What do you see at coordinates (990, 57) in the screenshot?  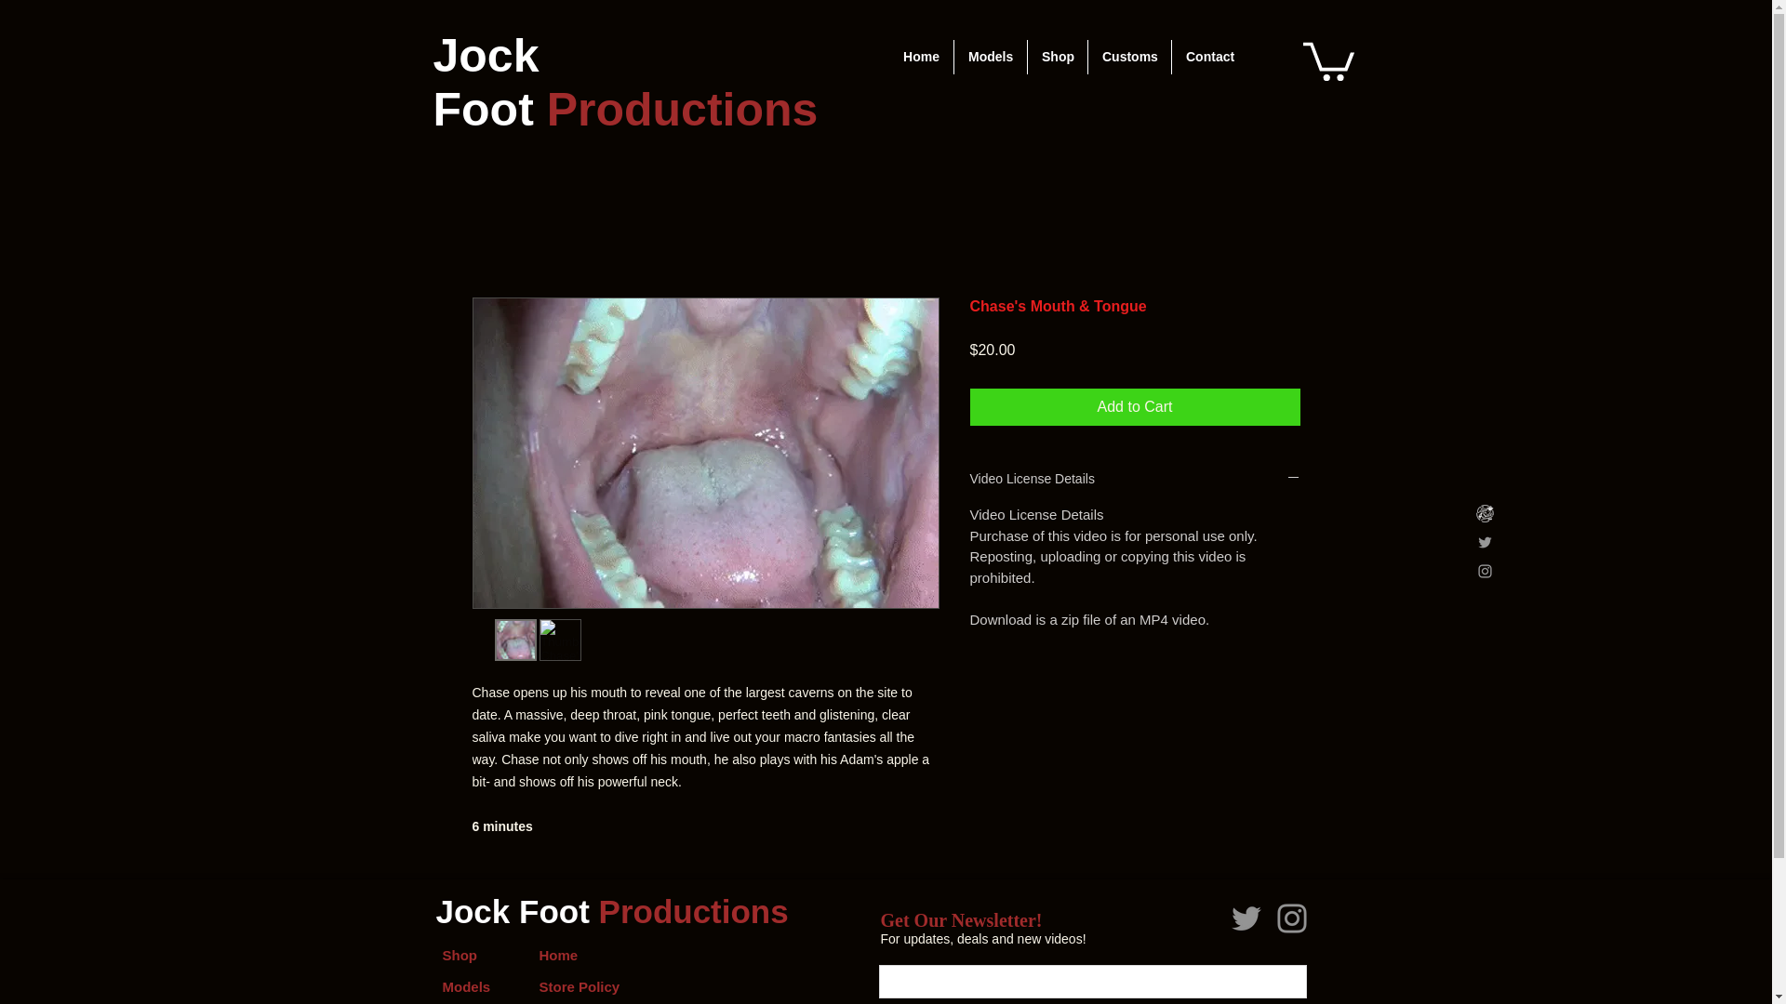 I see `Models` at bounding box center [990, 57].